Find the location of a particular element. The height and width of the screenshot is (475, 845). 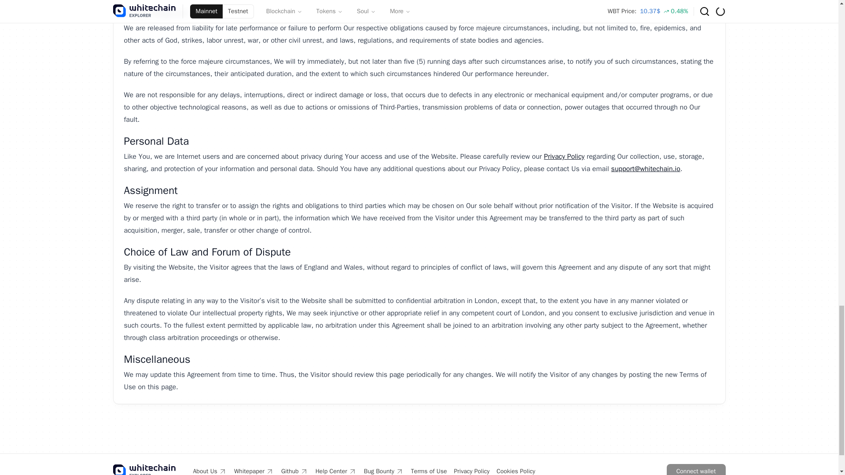

Privacy Policy is located at coordinates (564, 157).